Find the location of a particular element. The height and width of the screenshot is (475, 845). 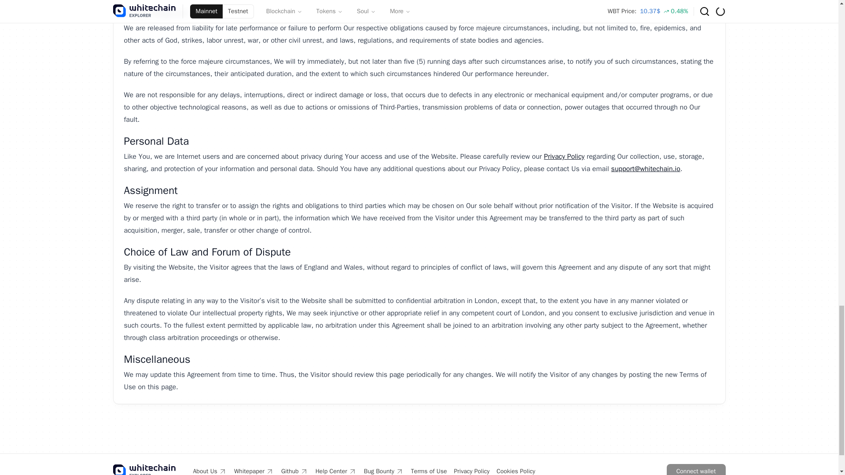

Privacy Policy is located at coordinates (564, 157).